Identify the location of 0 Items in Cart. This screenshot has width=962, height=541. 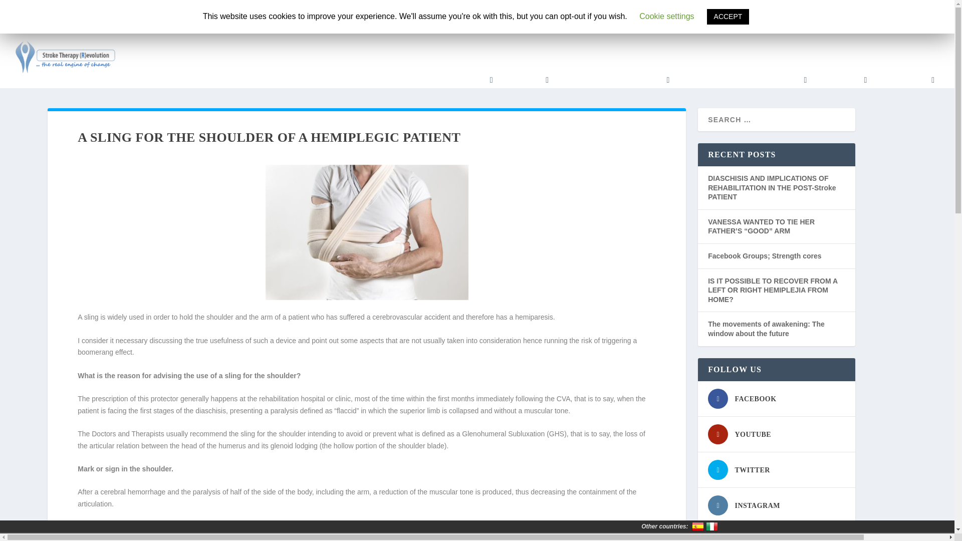
(774, 13).